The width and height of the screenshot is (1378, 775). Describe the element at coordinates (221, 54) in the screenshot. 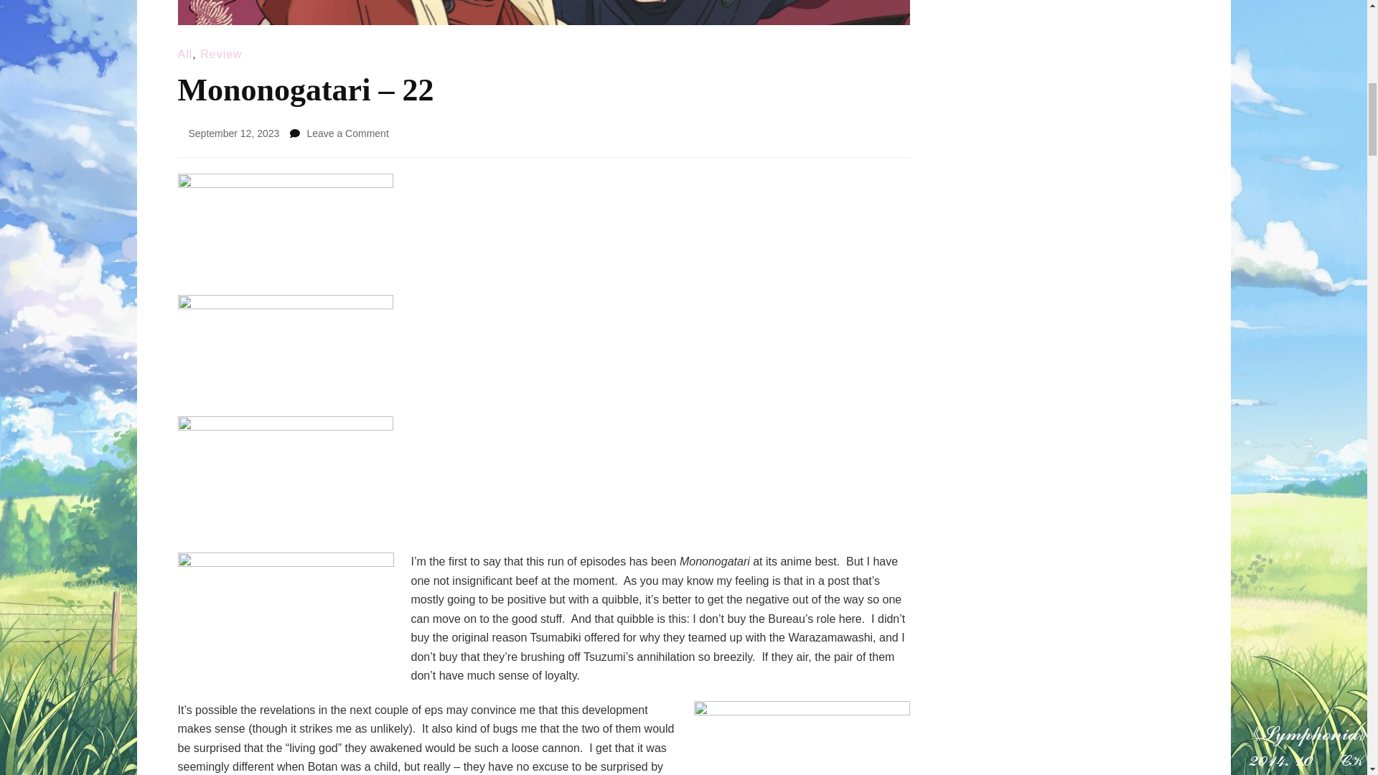

I see `Review` at that location.